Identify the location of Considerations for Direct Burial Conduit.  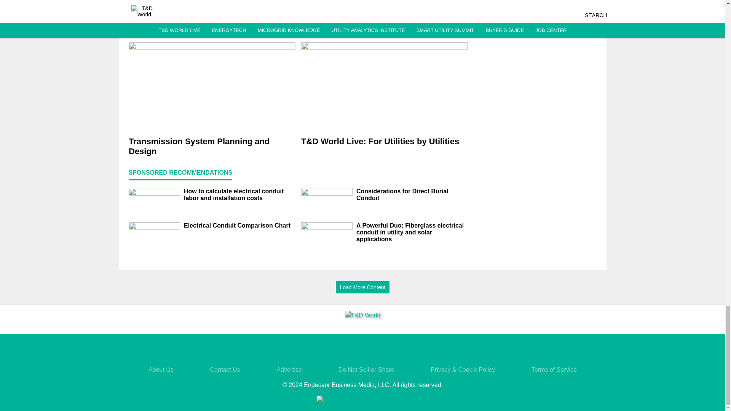
(412, 195).